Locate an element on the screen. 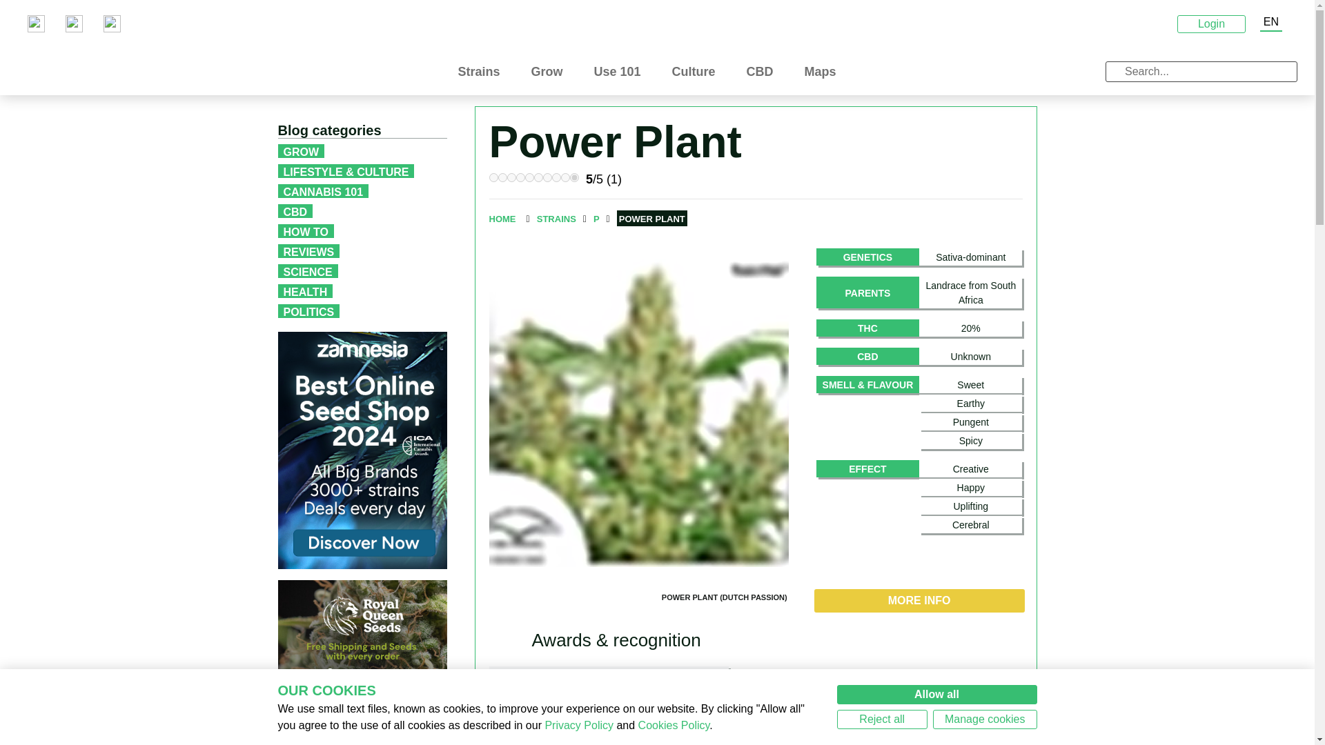 Image resolution: width=1325 pixels, height=745 pixels. 8 is located at coordinates (556, 177).